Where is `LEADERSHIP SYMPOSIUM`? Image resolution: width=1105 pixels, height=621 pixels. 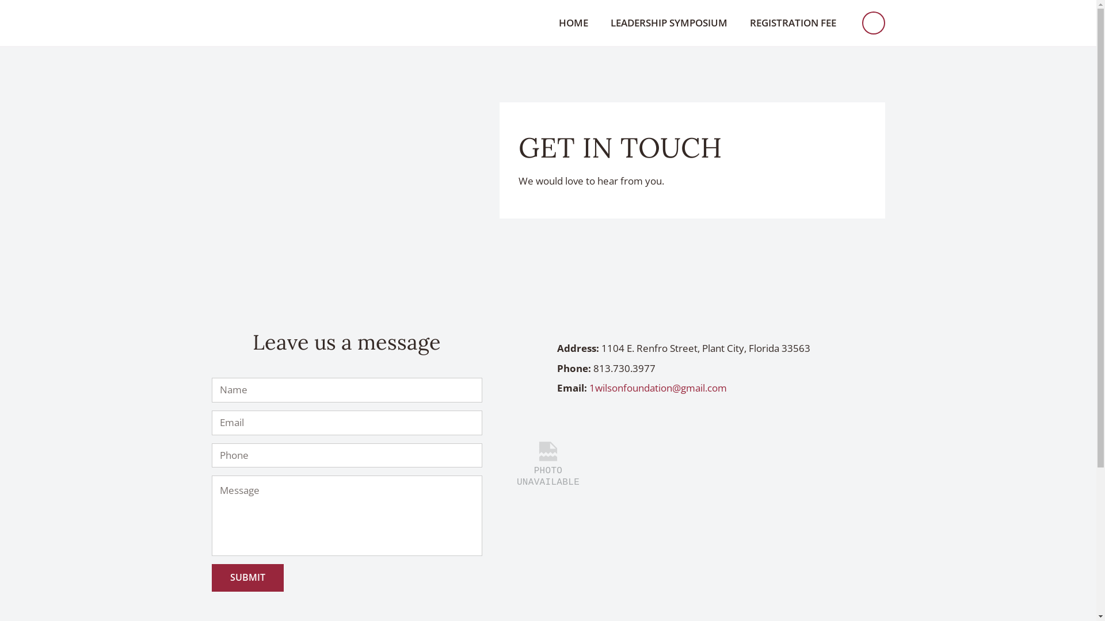
LEADERSHIP SYMPOSIUM is located at coordinates (669, 23).